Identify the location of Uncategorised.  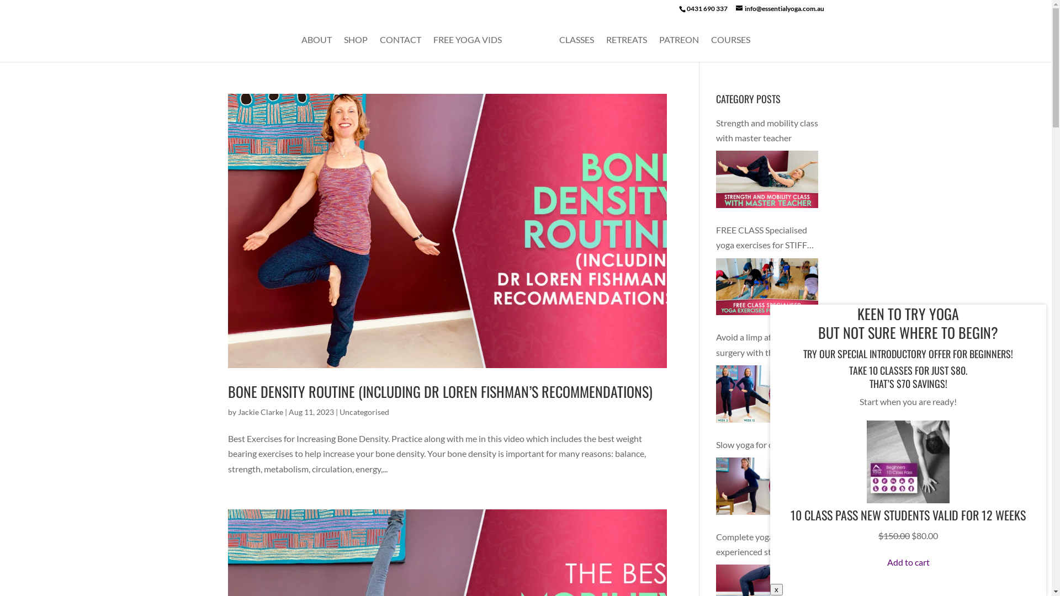
(364, 412).